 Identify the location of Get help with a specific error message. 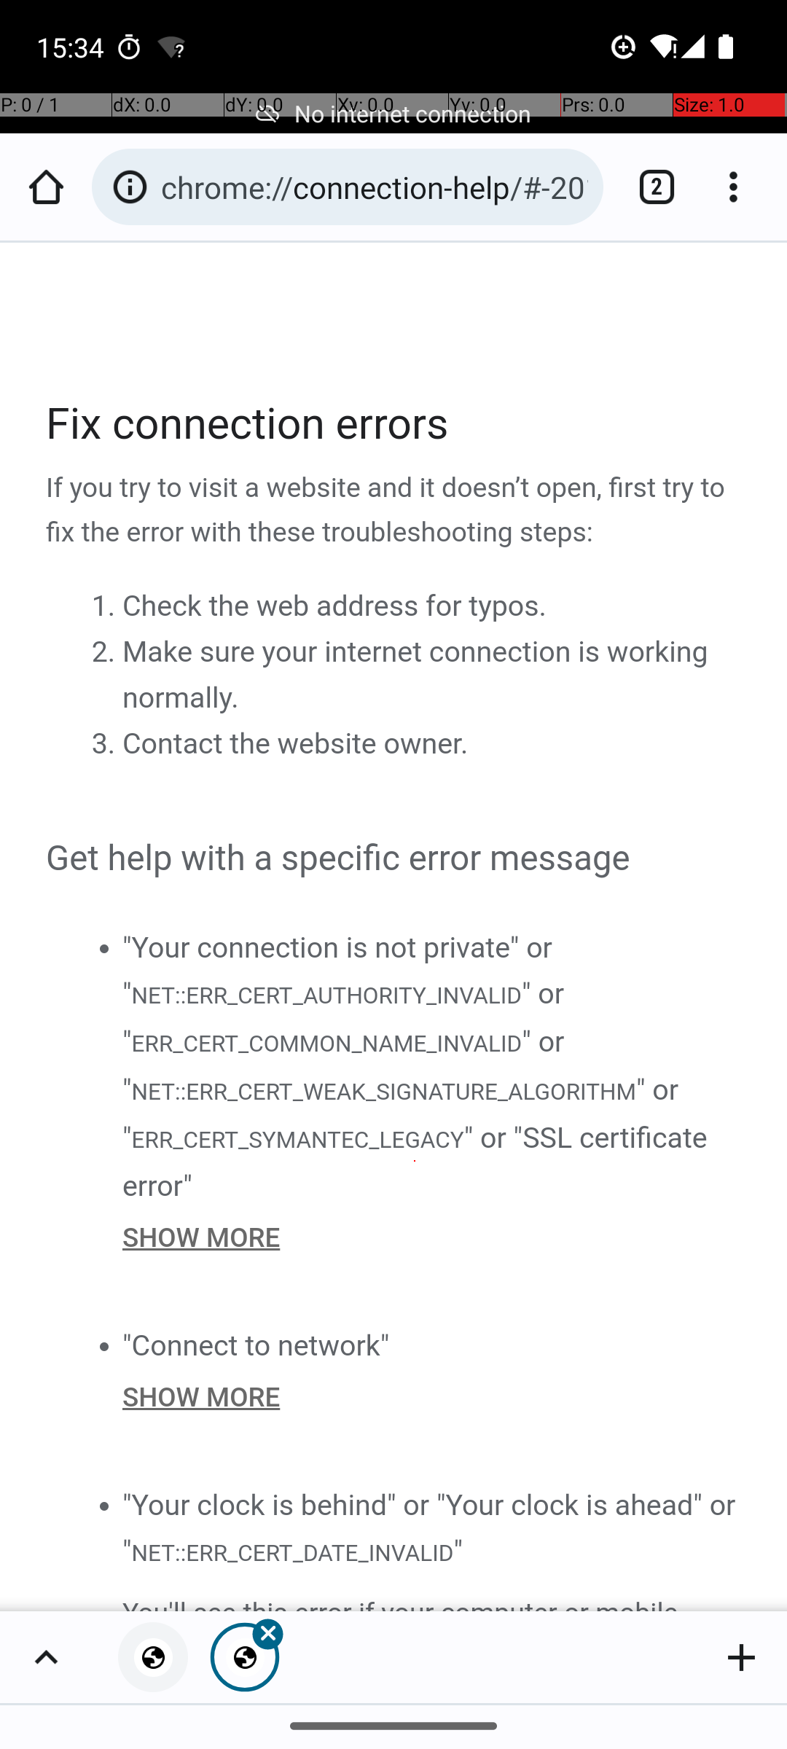
(395, 858).